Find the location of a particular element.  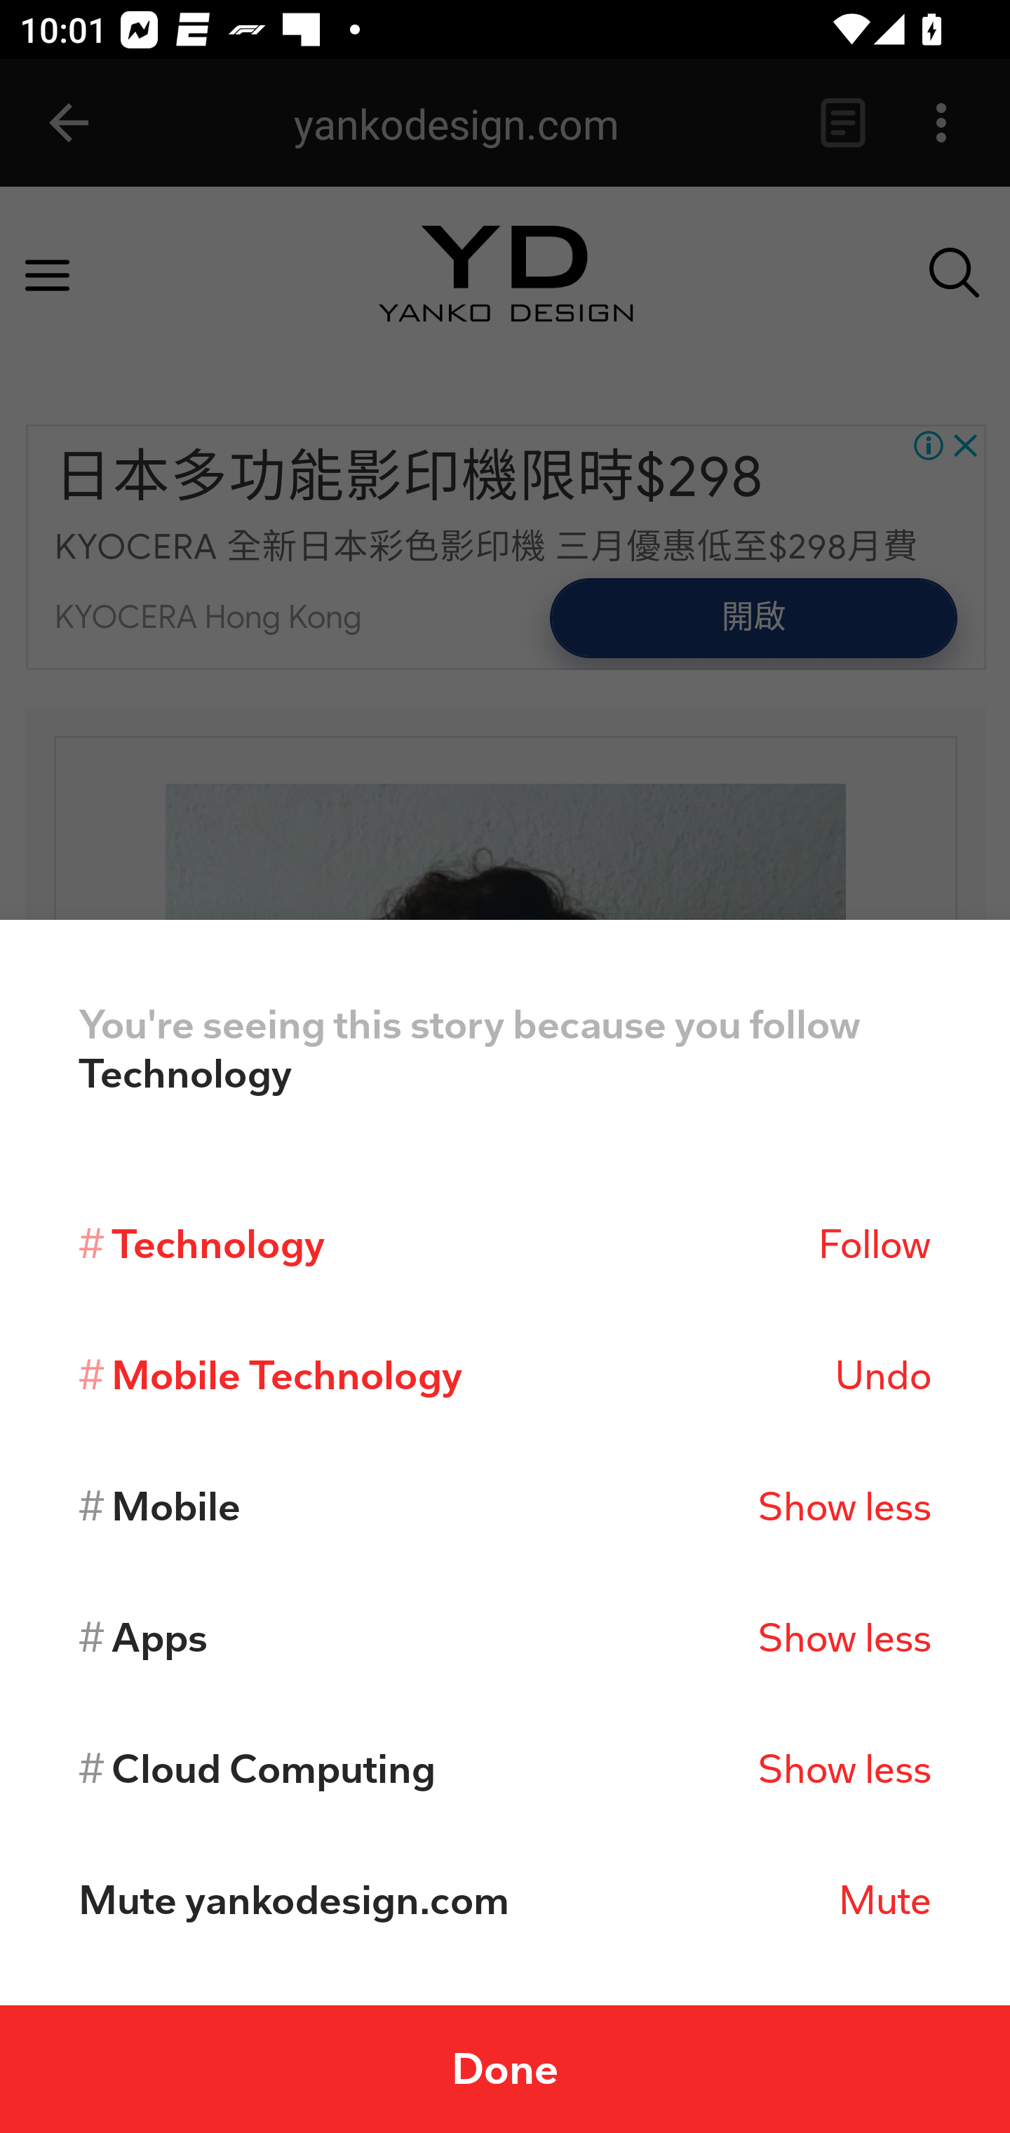

Follow is located at coordinates (874, 1244).